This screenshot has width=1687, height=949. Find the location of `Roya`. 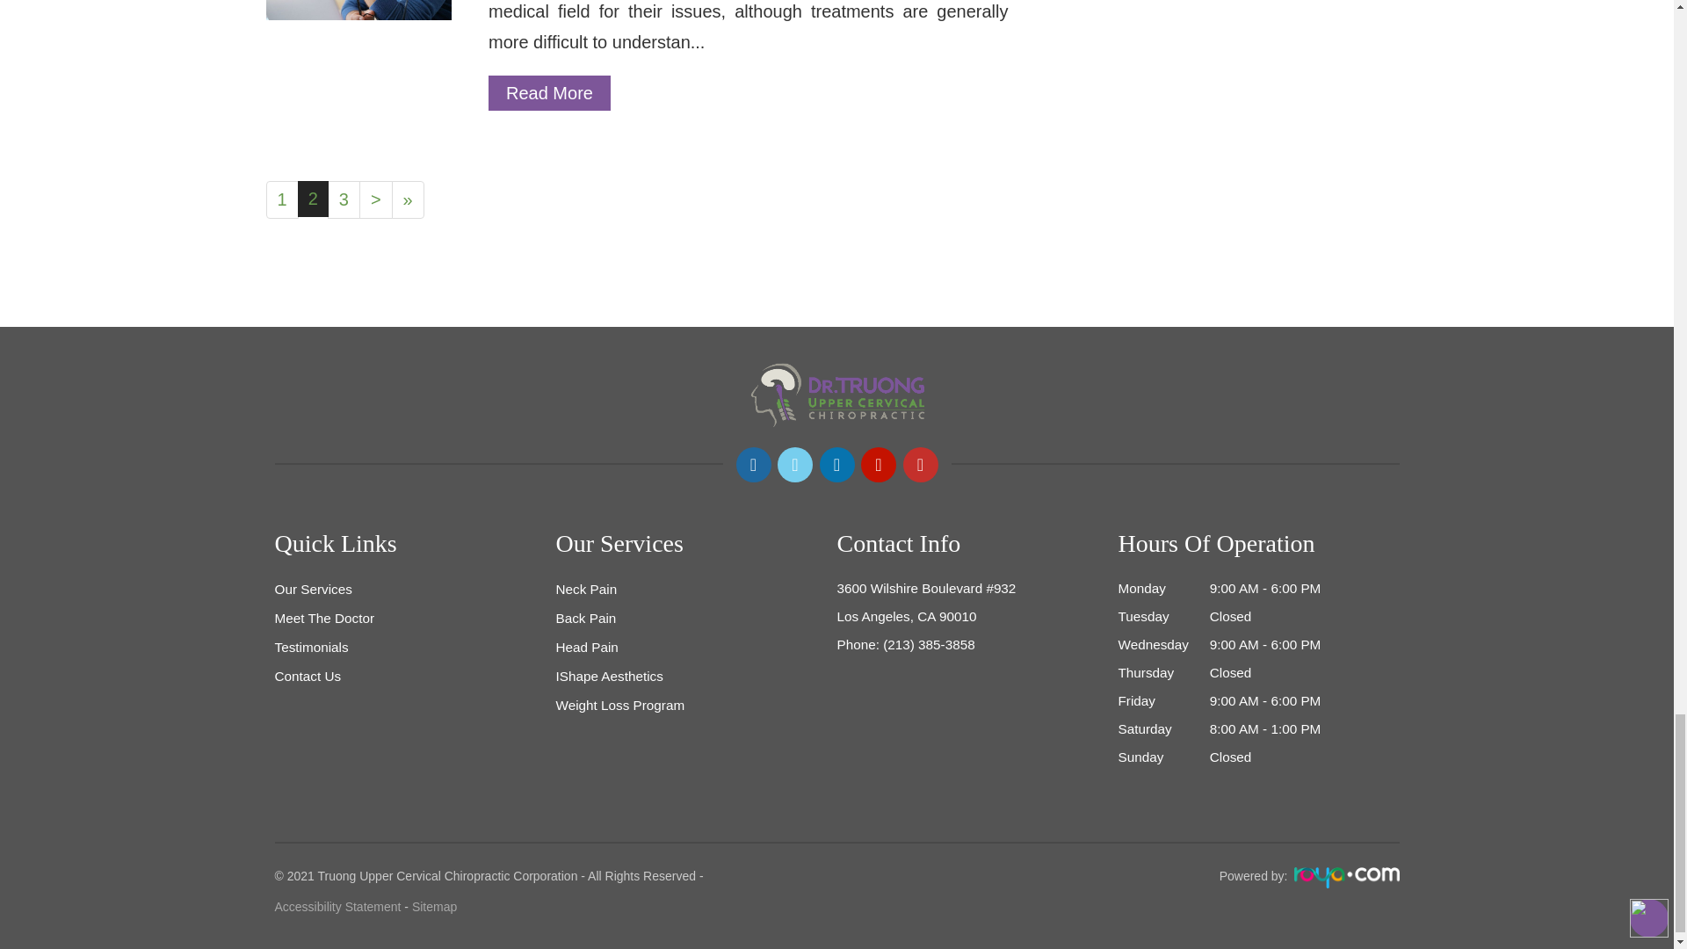

Roya is located at coordinates (1346, 877).